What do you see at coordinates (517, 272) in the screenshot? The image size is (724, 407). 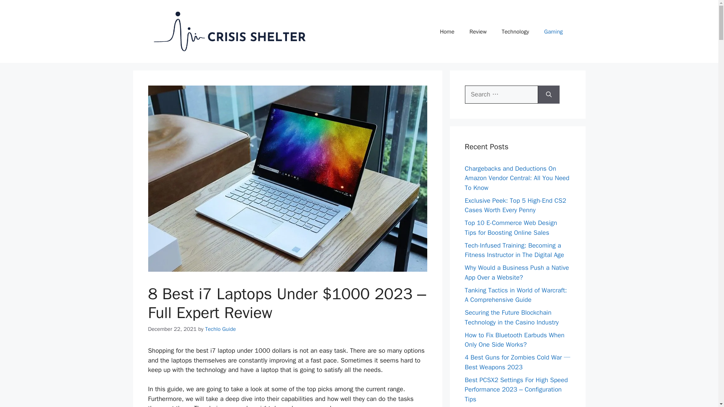 I see `Why Would a Business Push a Native App Over a Website?` at bounding box center [517, 272].